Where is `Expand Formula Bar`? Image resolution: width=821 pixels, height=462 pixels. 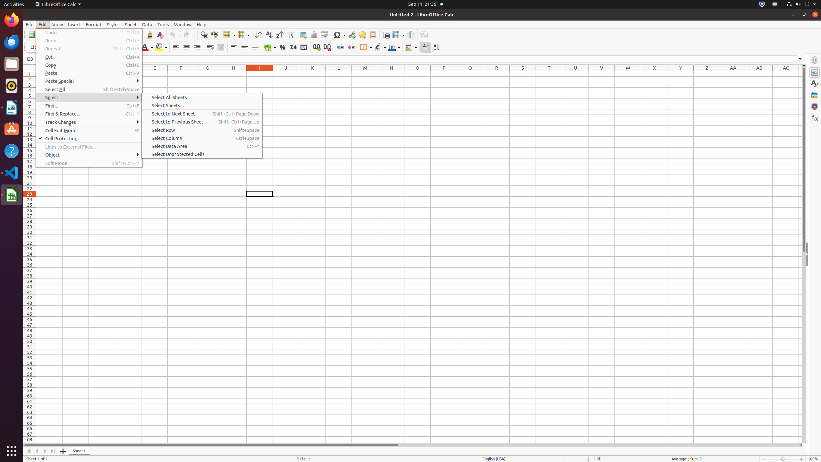 Expand Formula Bar is located at coordinates (800, 59).